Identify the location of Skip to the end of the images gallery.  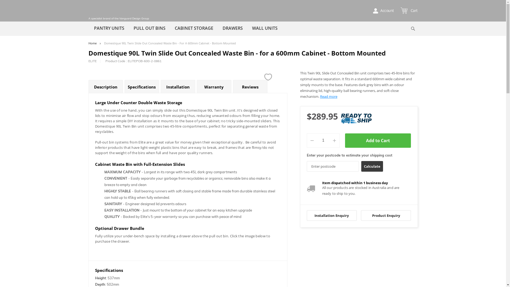
(88, 70).